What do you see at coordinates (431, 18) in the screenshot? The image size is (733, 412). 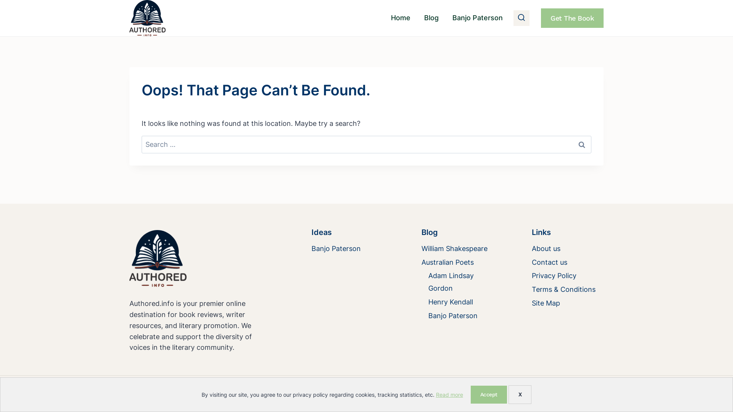 I see `Blog` at bounding box center [431, 18].